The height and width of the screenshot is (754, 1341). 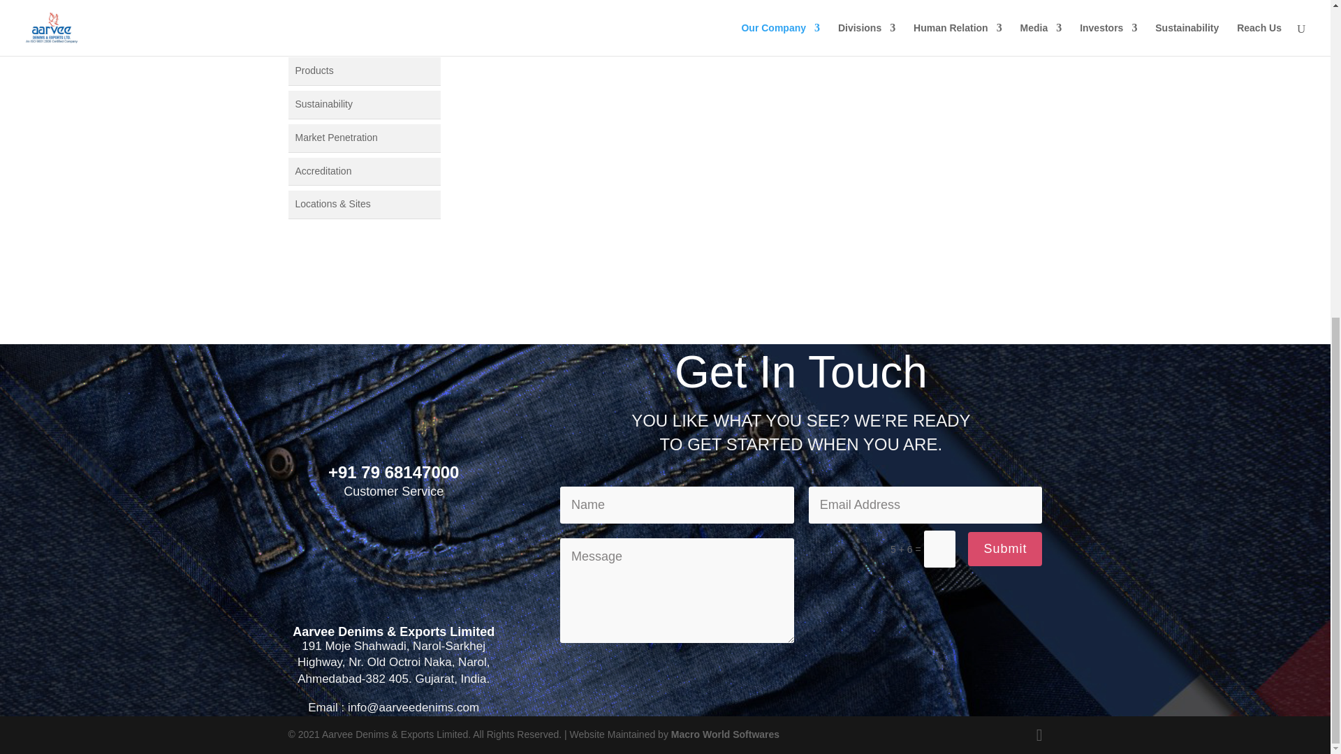 What do you see at coordinates (925, 504) in the screenshot?
I see `Email Address` at bounding box center [925, 504].